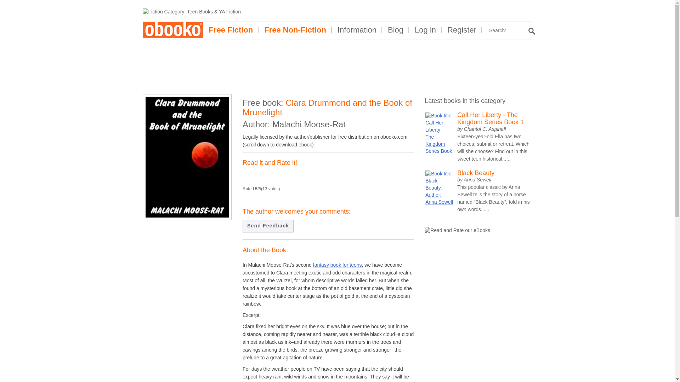  What do you see at coordinates (396, 30) in the screenshot?
I see `Blog` at bounding box center [396, 30].